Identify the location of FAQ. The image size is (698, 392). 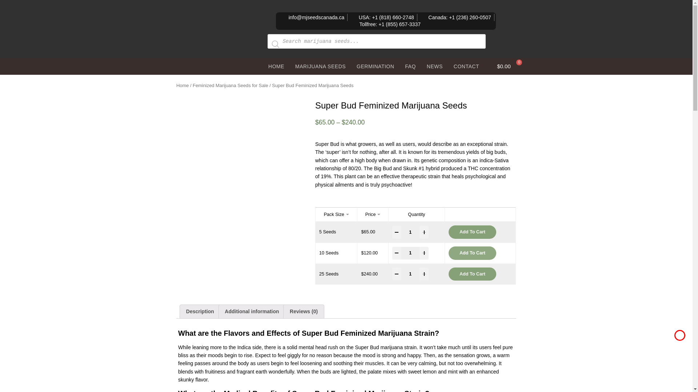
(410, 66).